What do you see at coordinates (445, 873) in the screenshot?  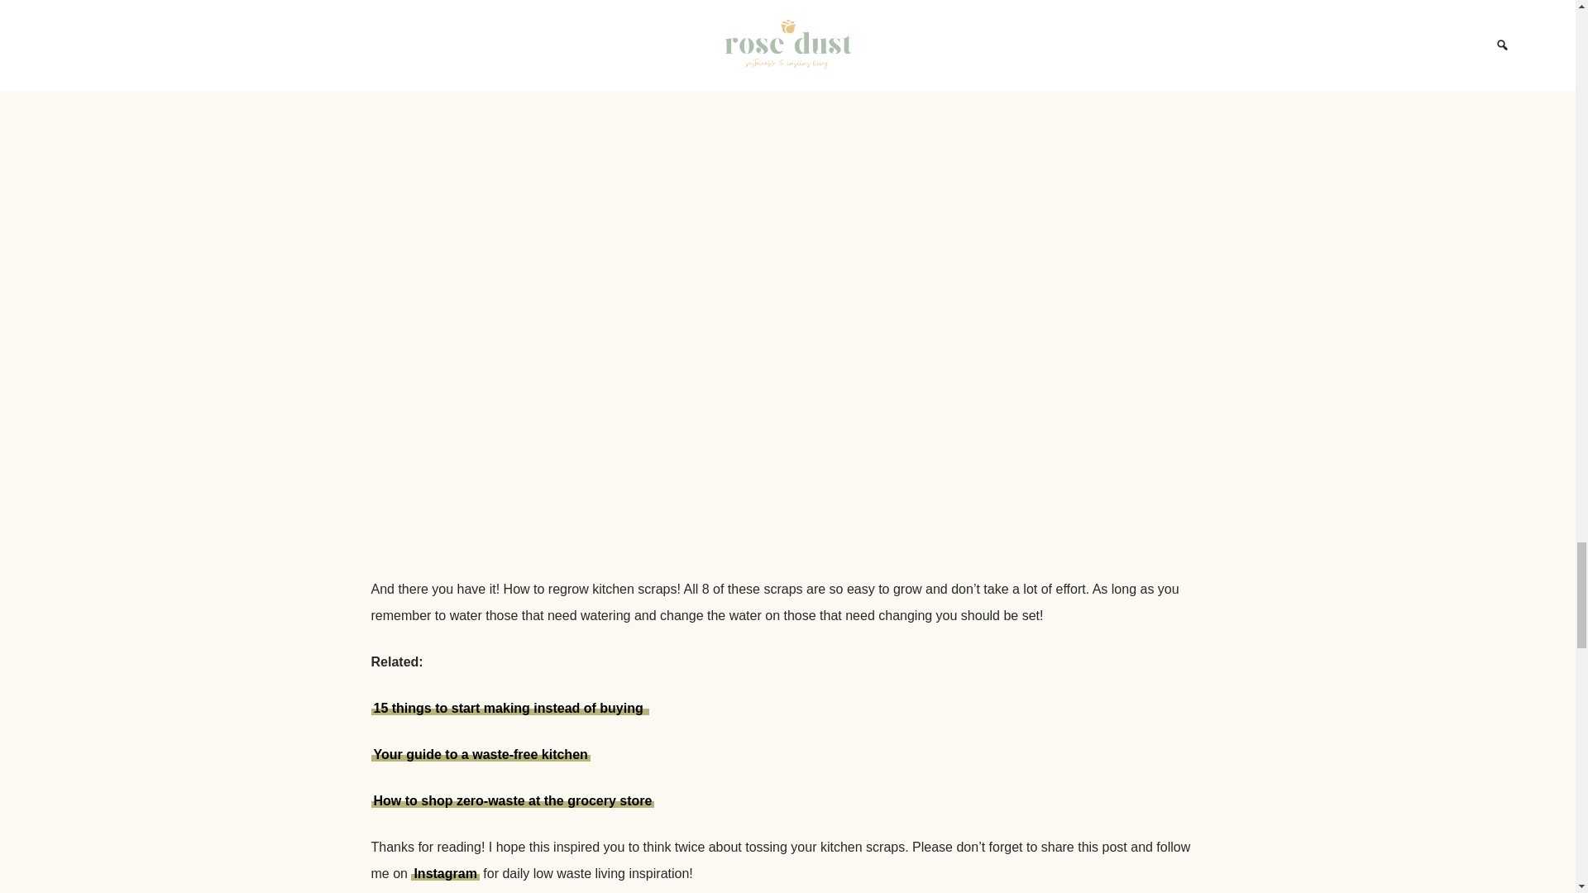 I see `Instagram` at bounding box center [445, 873].